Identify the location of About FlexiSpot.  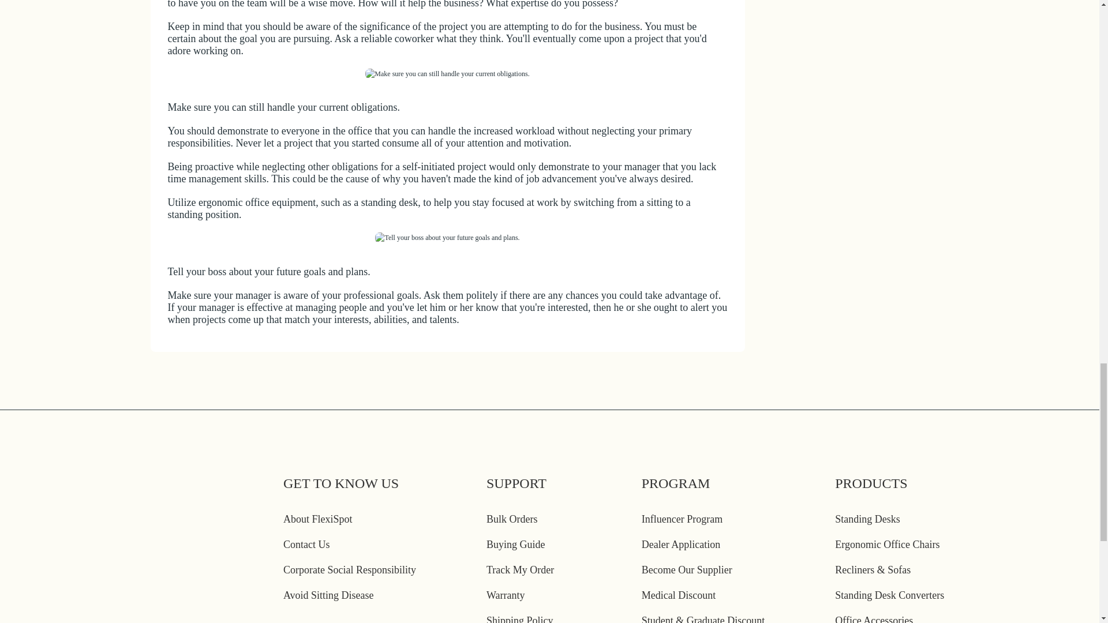
(317, 519).